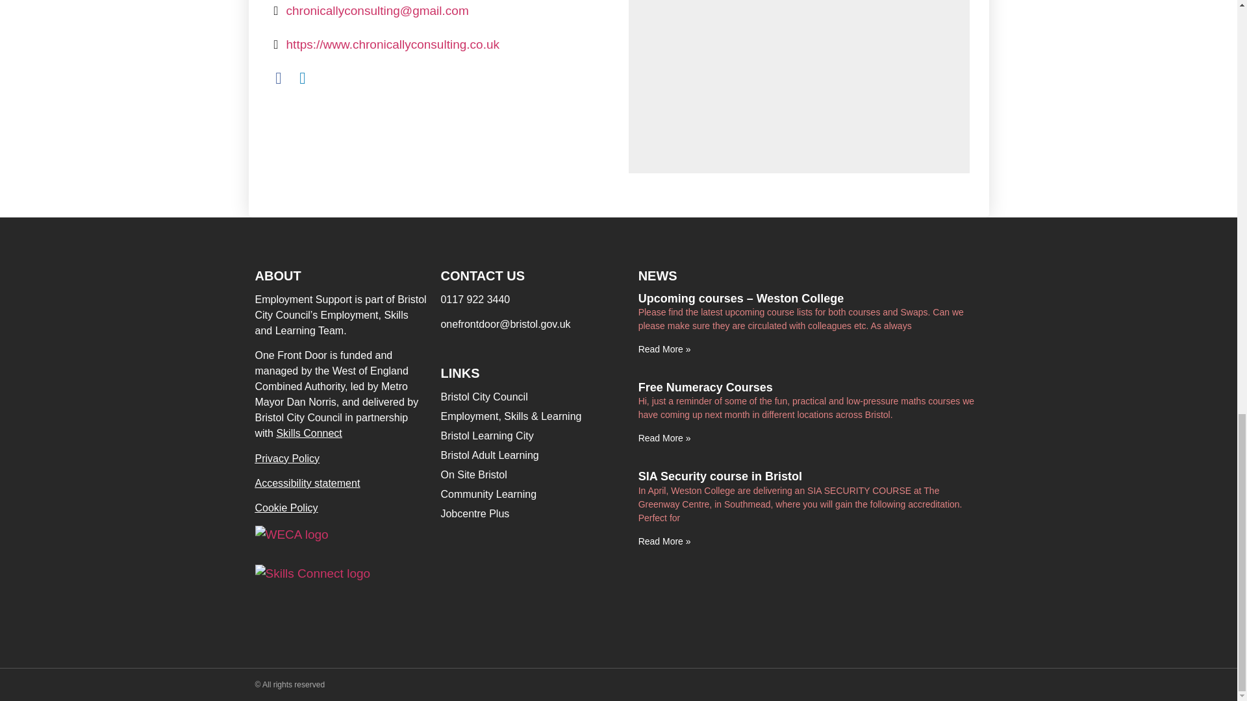 This screenshot has width=1247, height=701. What do you see at coordinates (307, 483) in the screenshot?
I see `Accessibility statement` at bounding box center [307, 483].